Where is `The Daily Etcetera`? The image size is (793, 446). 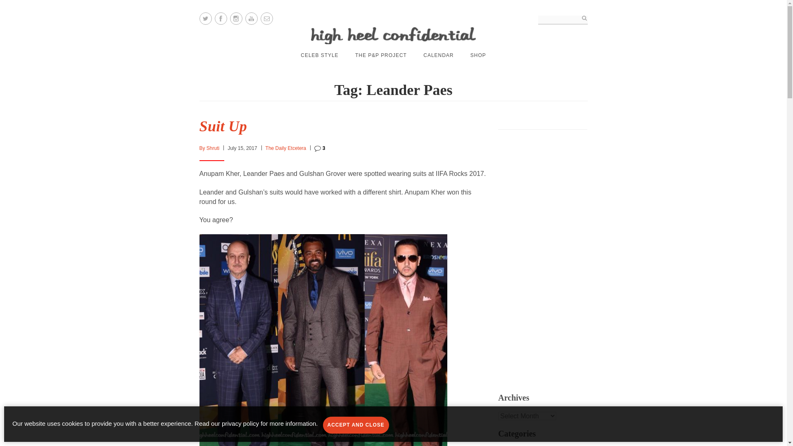
The Daily Etcetera is located at coordinates (286, 148).